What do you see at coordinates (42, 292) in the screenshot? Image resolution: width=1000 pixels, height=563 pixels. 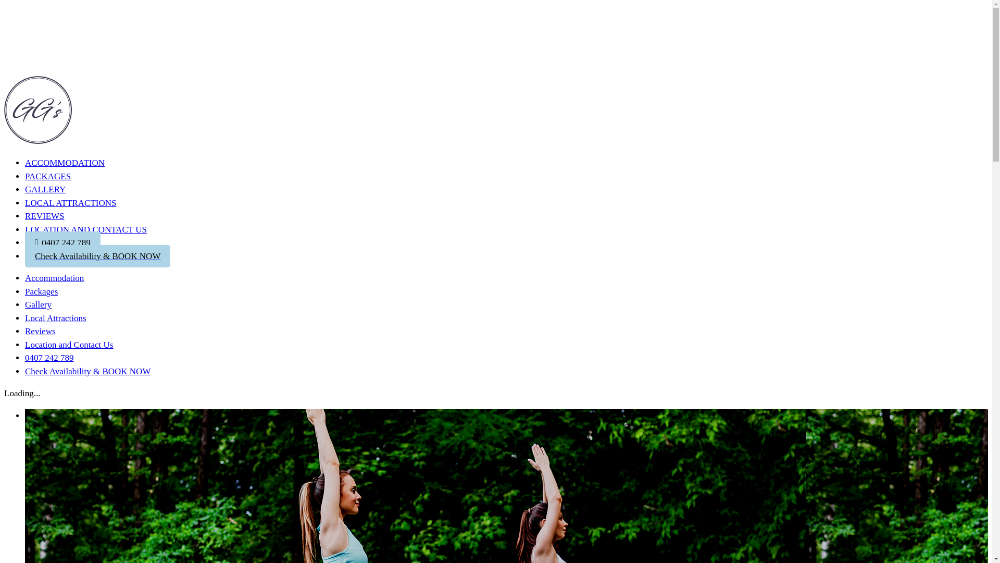 I see `Packages` at bounding box center [42, 292].